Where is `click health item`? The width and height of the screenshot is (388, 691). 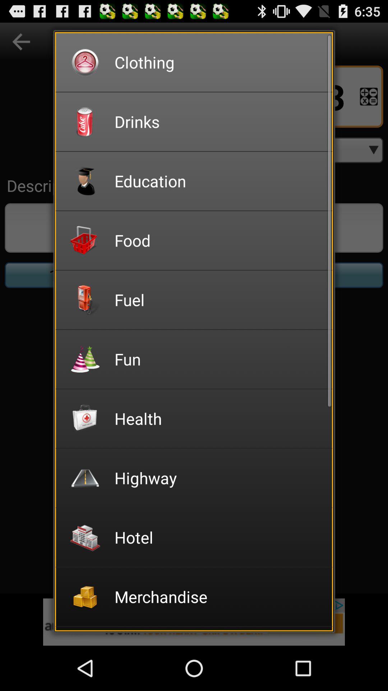
click health item is located at coordinates (218, 418).